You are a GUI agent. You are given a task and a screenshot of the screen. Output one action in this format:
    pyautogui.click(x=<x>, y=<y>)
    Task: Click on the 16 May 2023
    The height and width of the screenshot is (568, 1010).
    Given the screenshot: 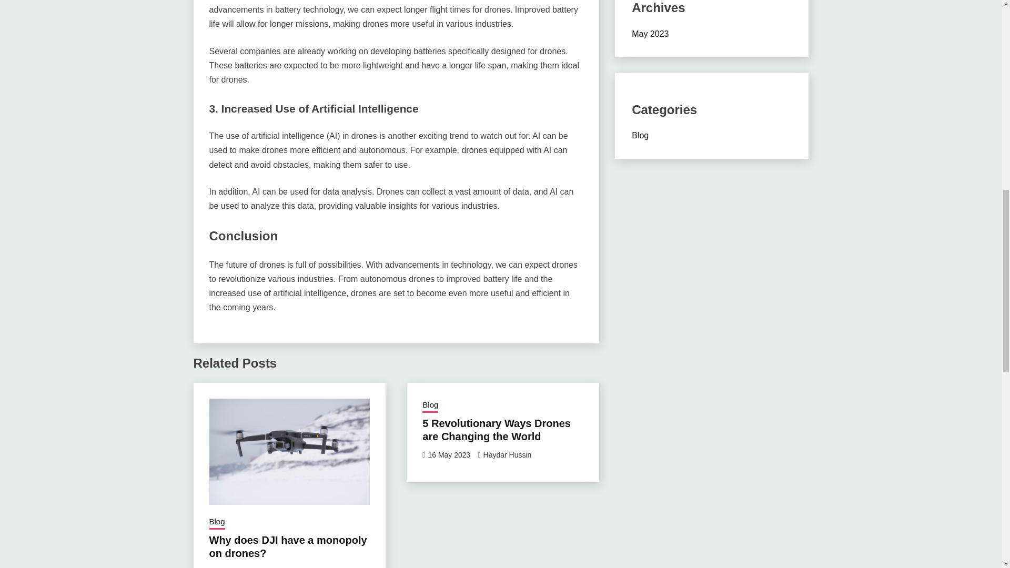 What is the action you would take?
    pyautogui.click(x=449, y=454)
    